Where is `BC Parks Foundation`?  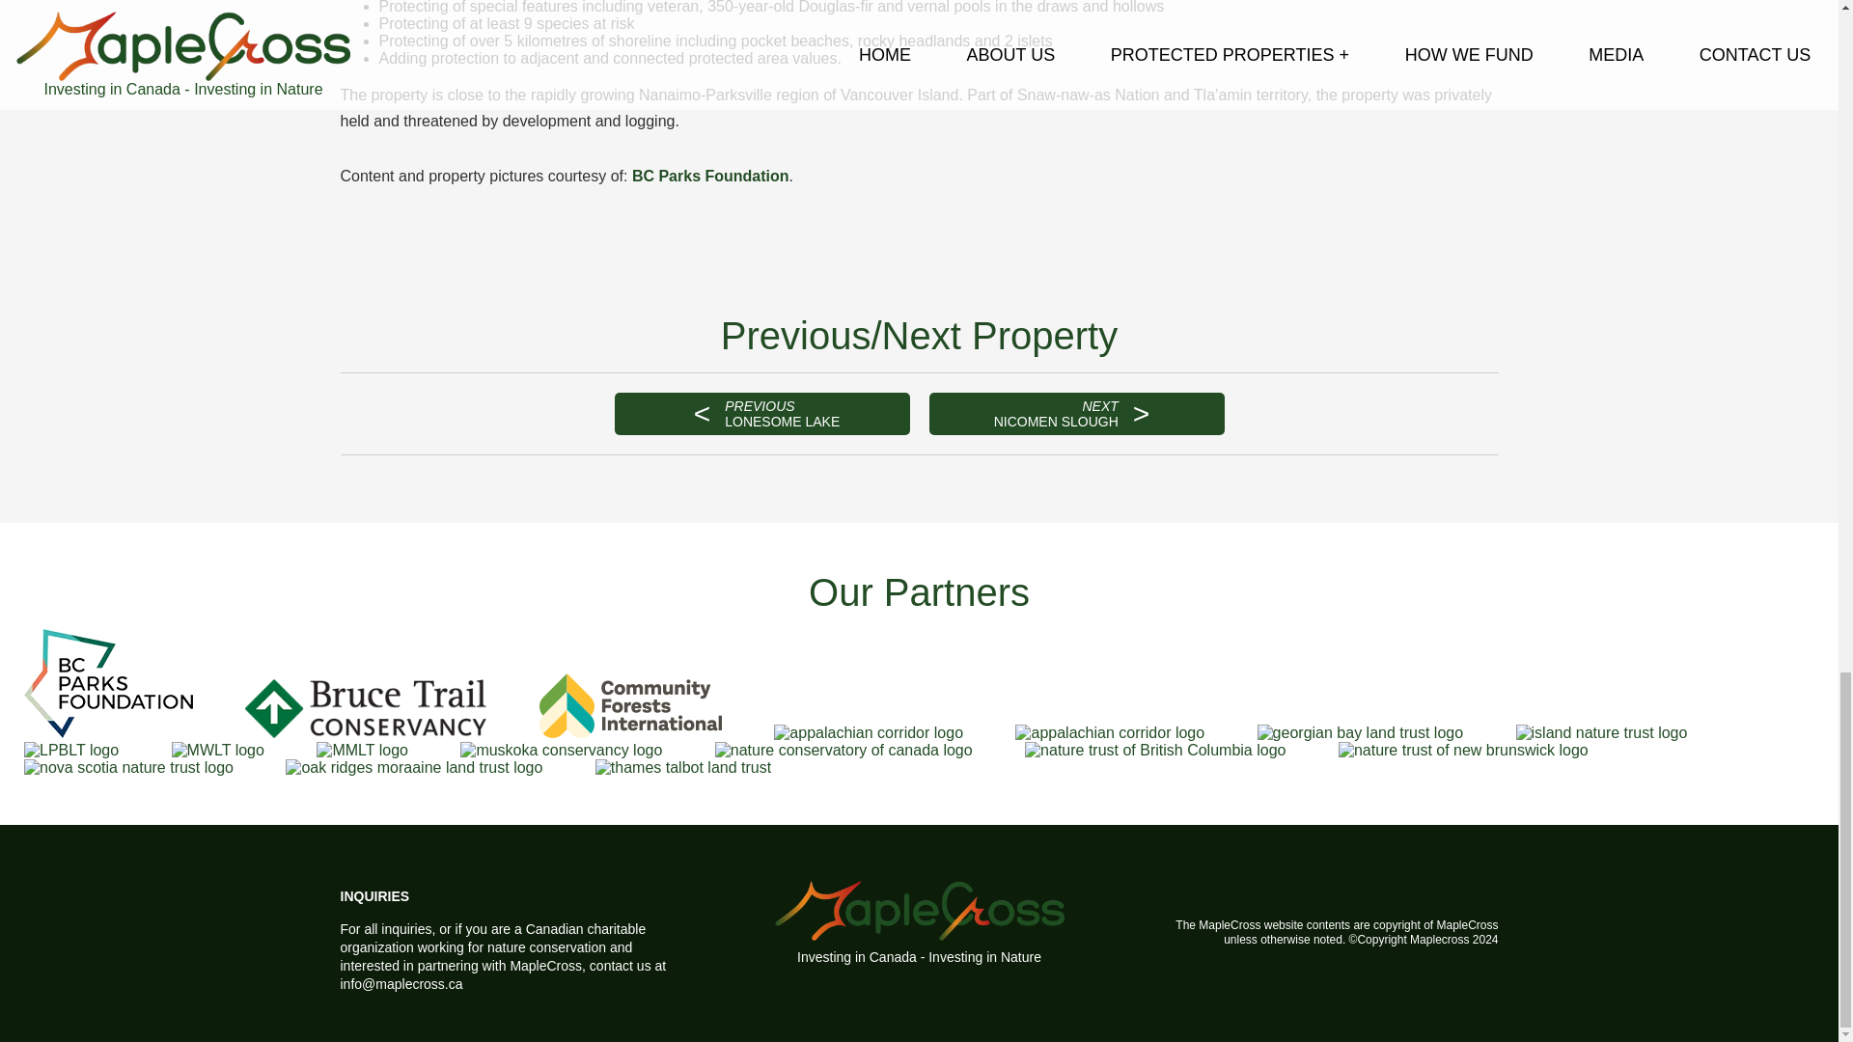 BC Parks Foundation is located at coordinates (782, 413).